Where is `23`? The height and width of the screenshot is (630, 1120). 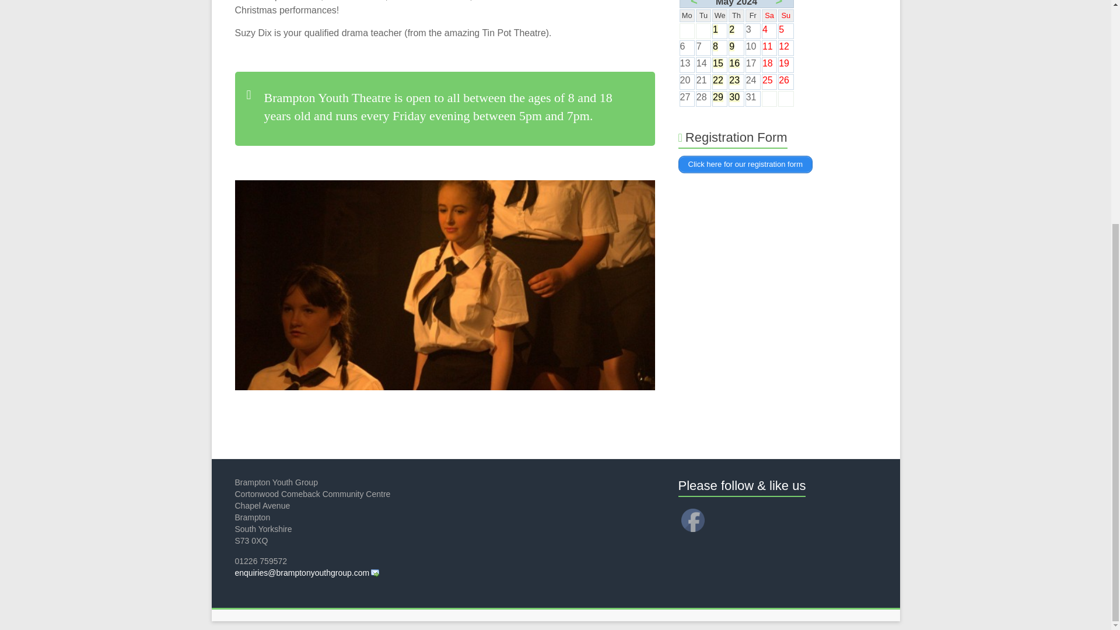
23 is located at coordinates (734, 79).